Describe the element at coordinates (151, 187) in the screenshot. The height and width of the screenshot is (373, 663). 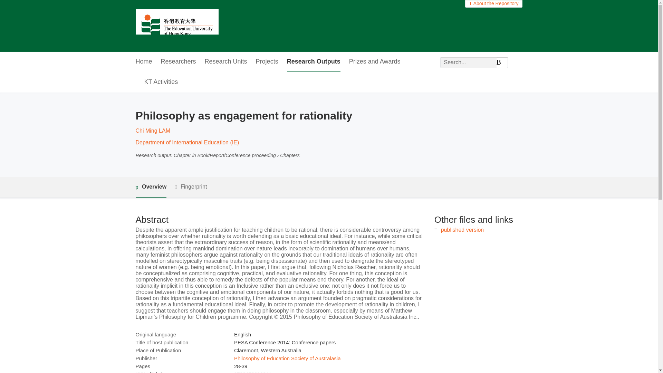
I see `Overview` at that location.